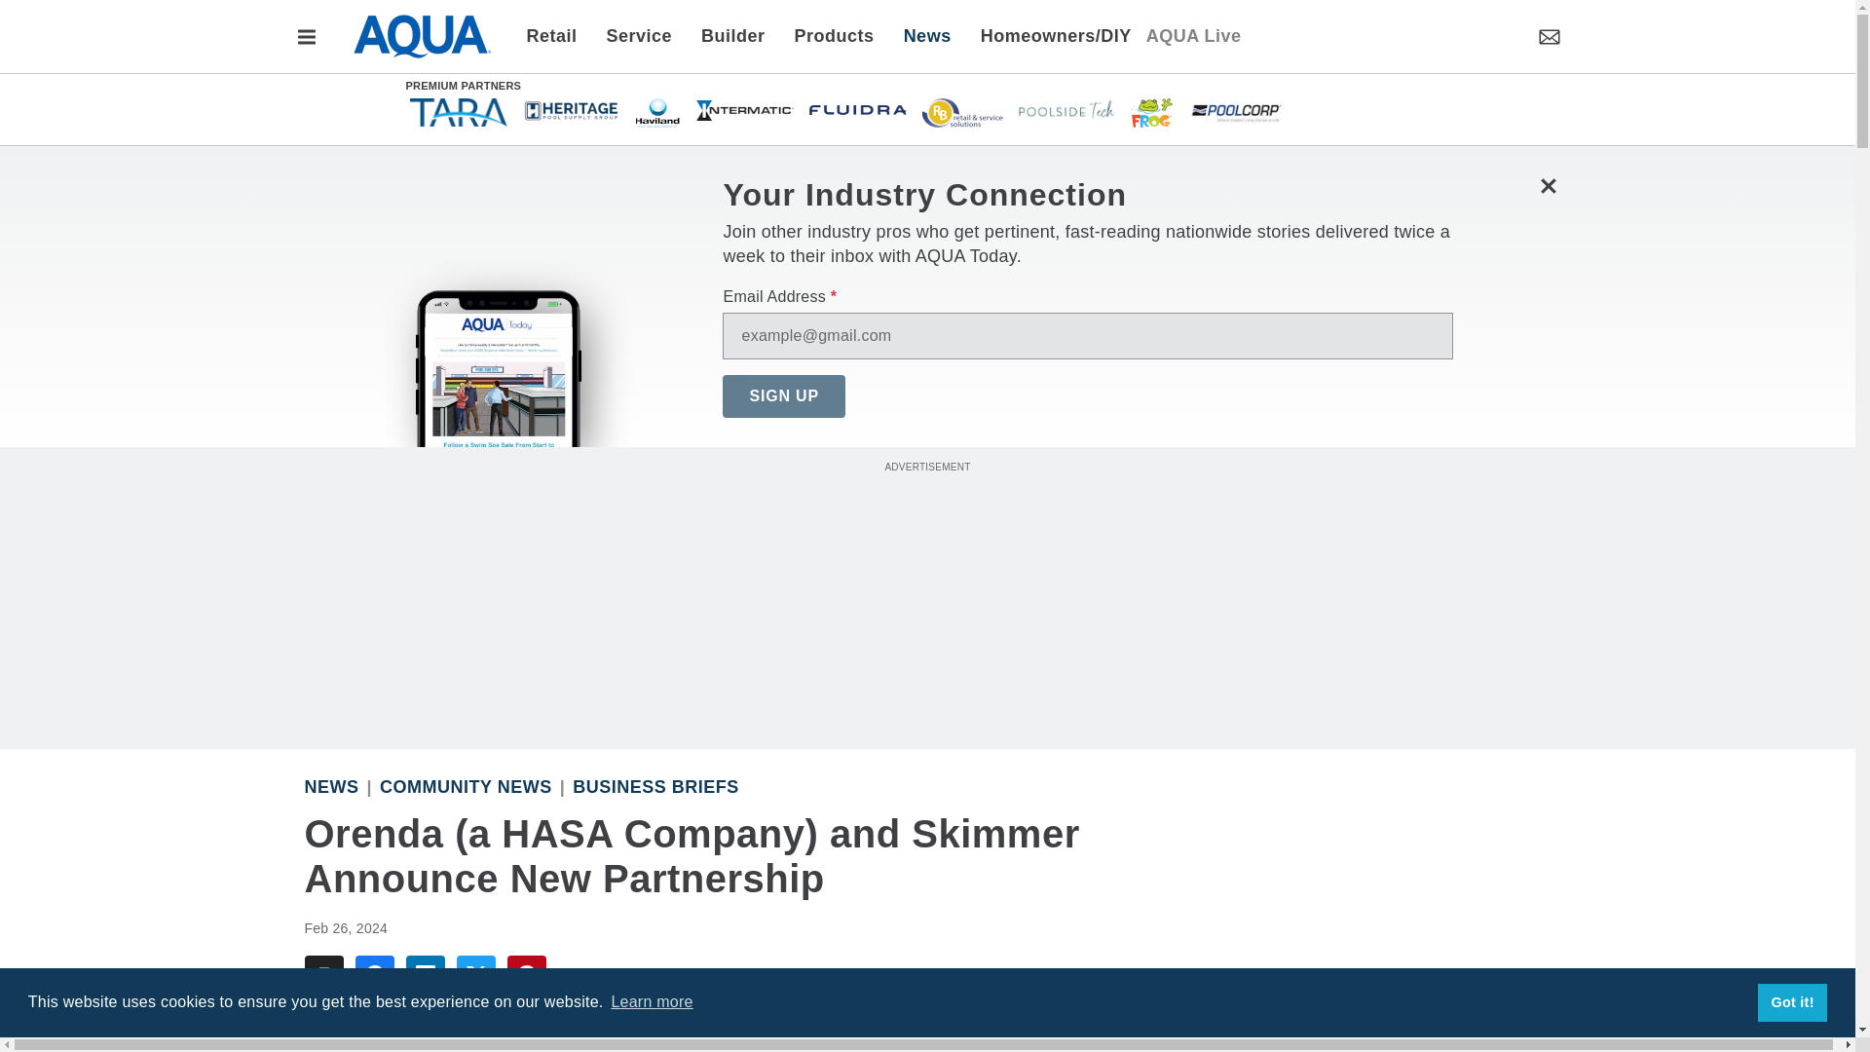 The image size is (1870, 1052). I want to click on Learn more, so click(652, 1002).